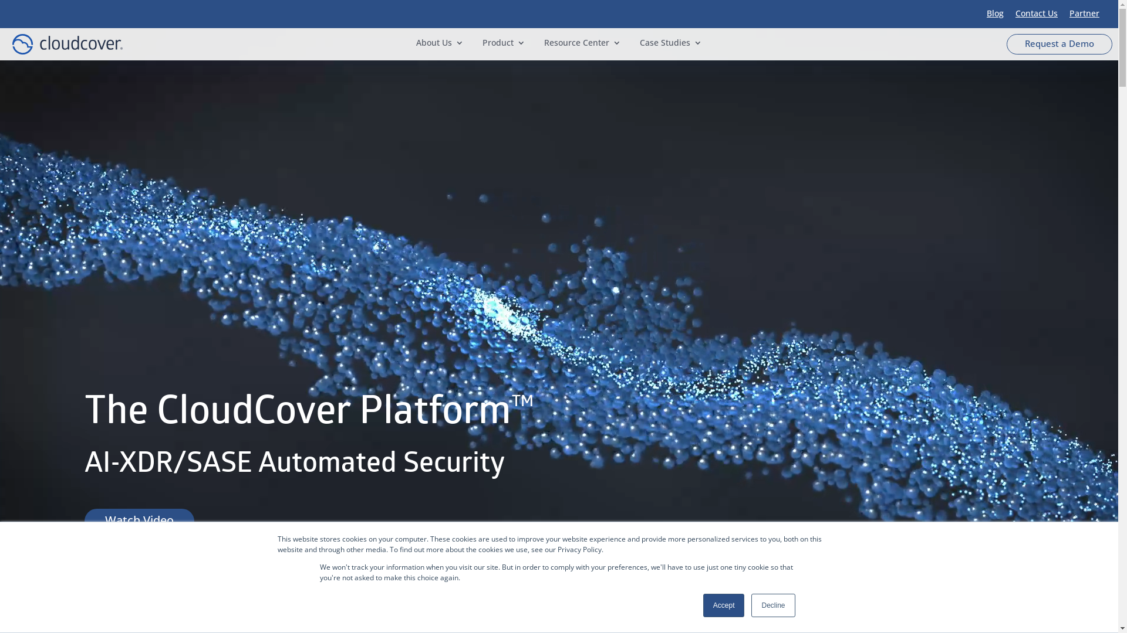  What do you see at coordinates (67, 45) in the screenshot?
I see `logo-cloudcover` at bounding box center [67, 45].